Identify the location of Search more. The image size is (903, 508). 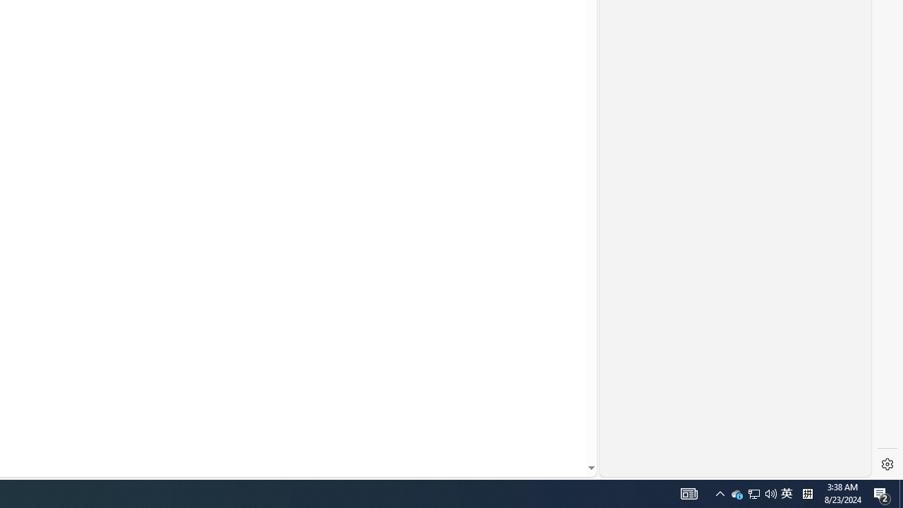
(559, 426).